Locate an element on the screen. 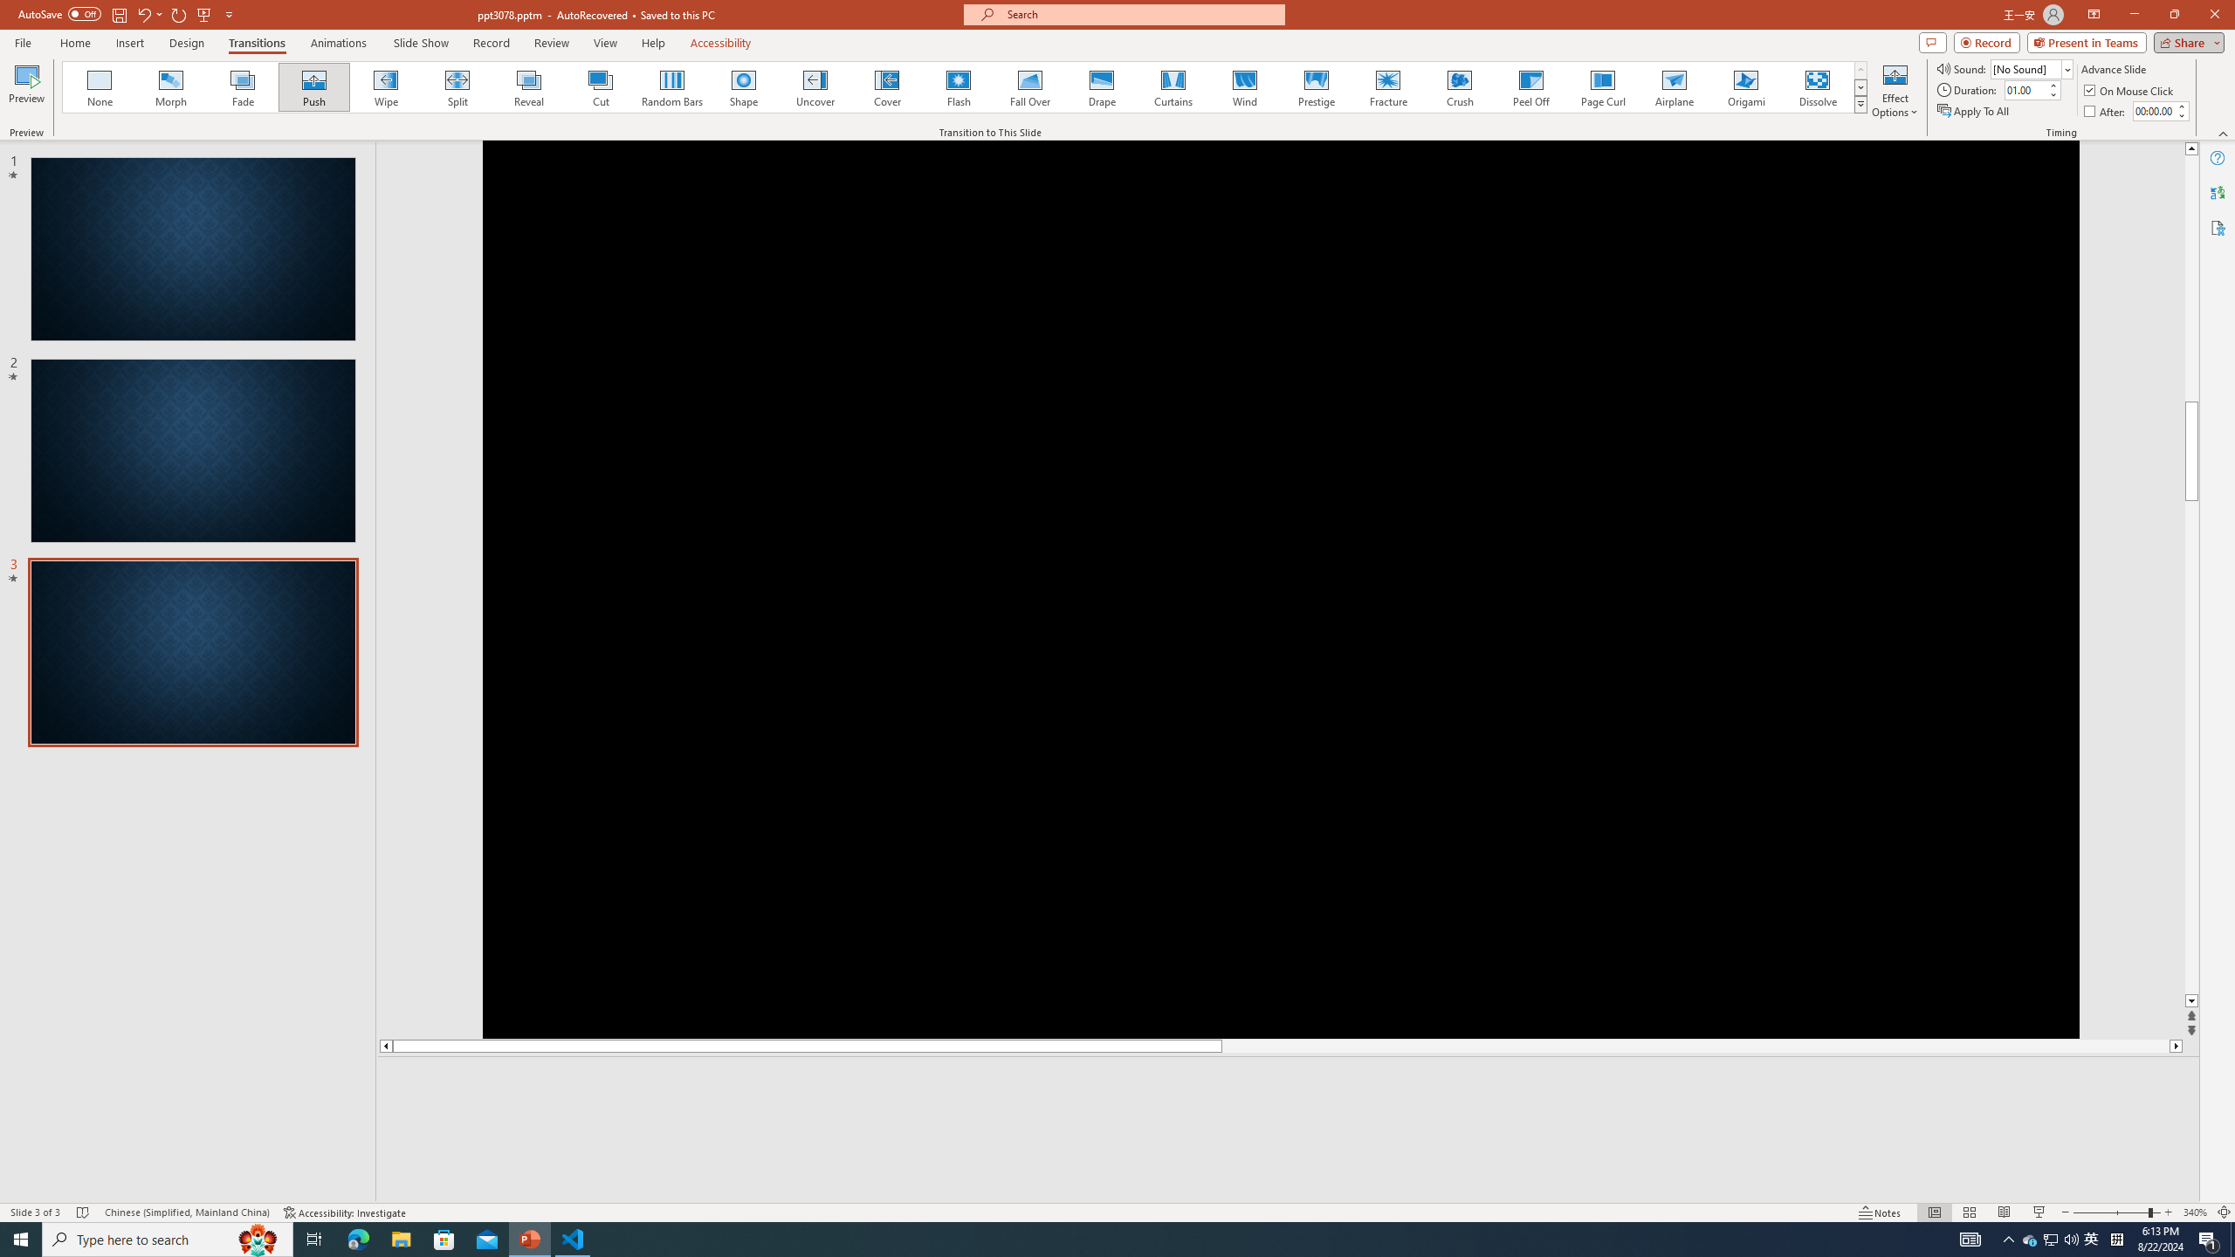 The image size is (2235, 1257). After is located at coordinates (2106, 112).